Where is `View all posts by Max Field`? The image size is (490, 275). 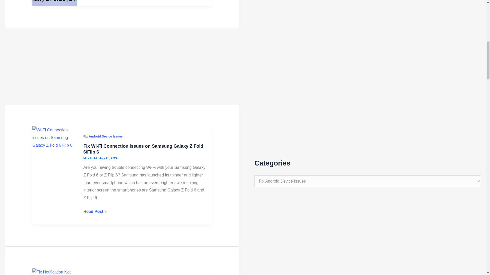
View all posts by Max Field is located at coordinates (90, 265).